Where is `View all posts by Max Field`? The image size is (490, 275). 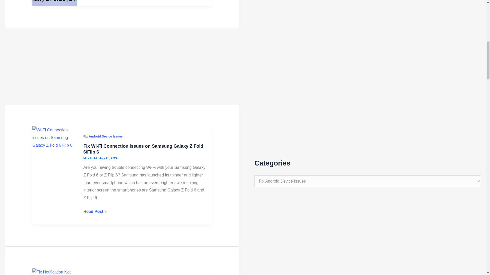
View all posts by Max Field is located at coordinates (90, 265).